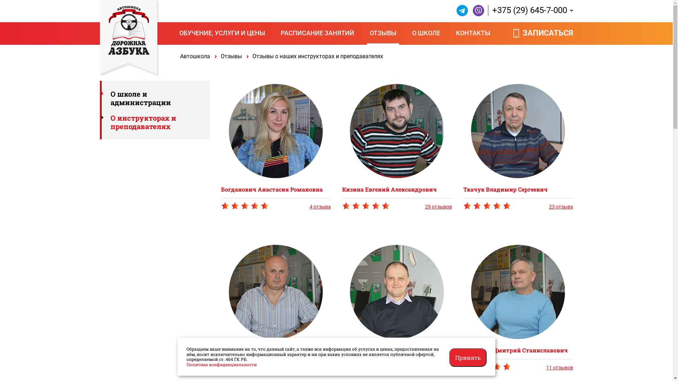 Image resolution: width=678 pixels, height=381 pixels. What do you see at coordinates (386, 367) in the screenshot?
I see `gorgeous` at bounding box center [386, 367].